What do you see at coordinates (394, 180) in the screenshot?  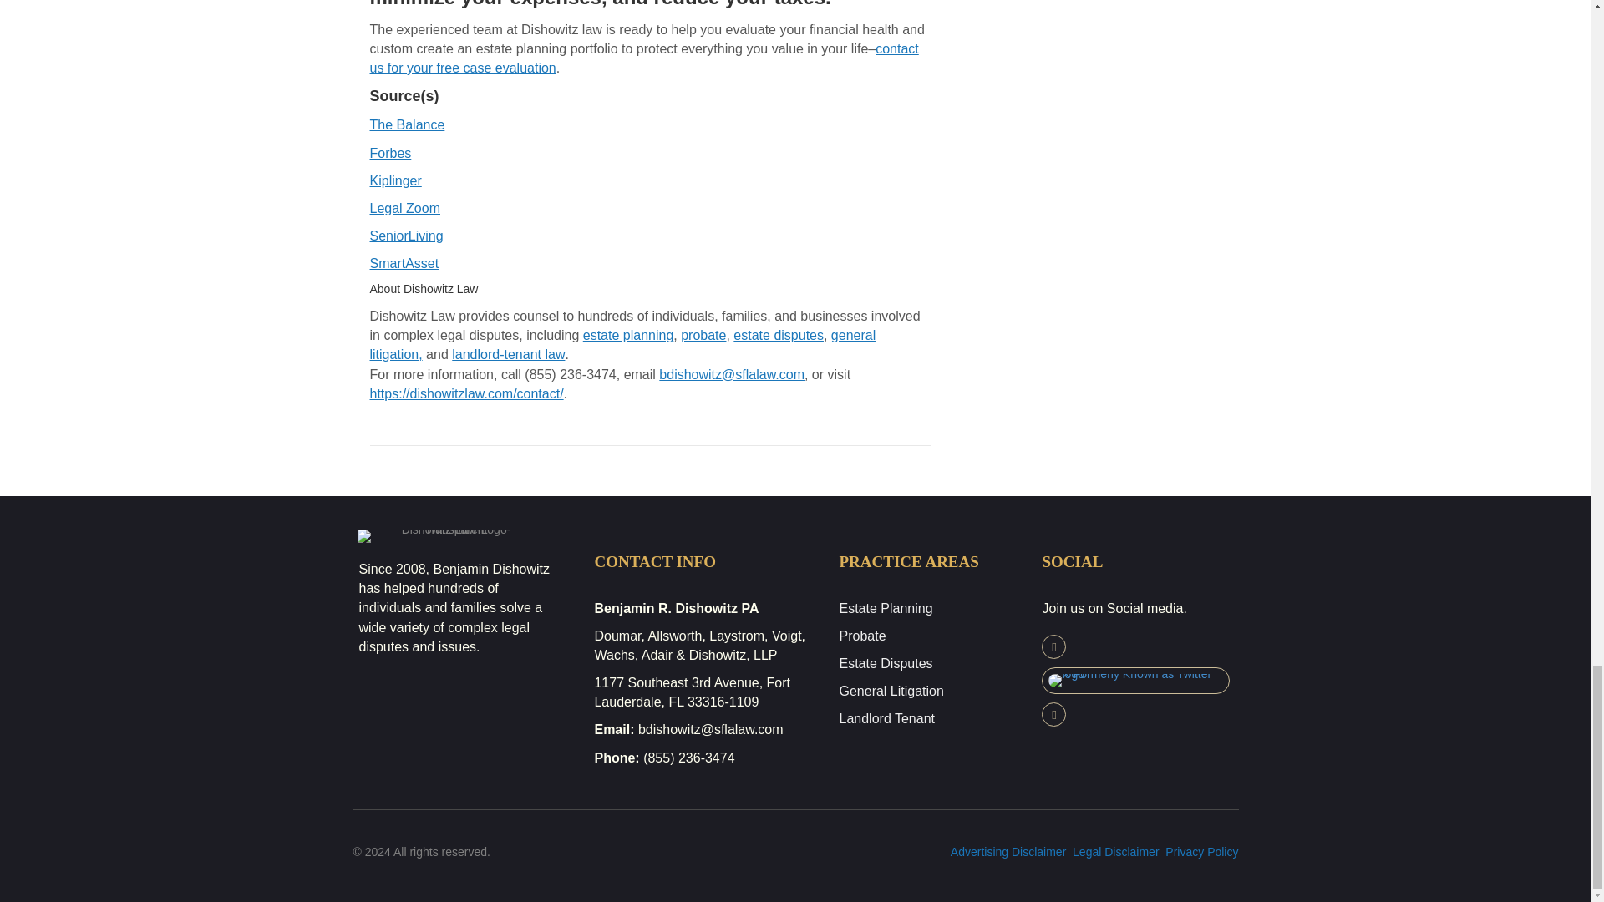 I see `Kiplinger` at bounding box center [394, 180].